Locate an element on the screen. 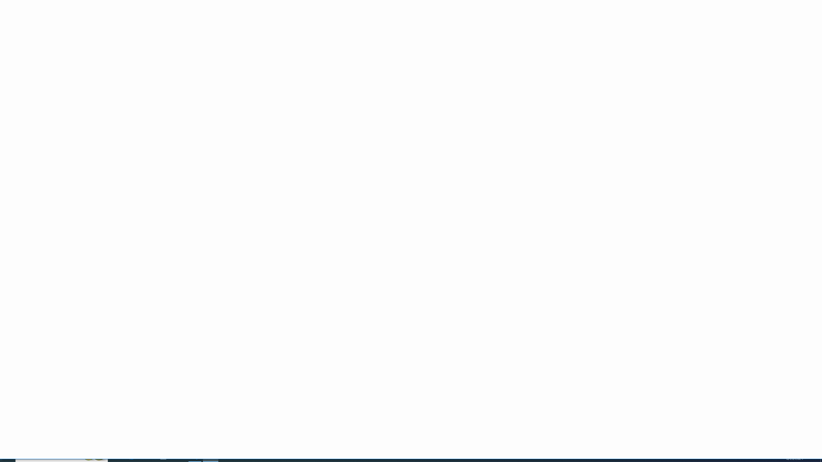  AutomationID: CellStylesGallery is located at coordinates (415, 32).